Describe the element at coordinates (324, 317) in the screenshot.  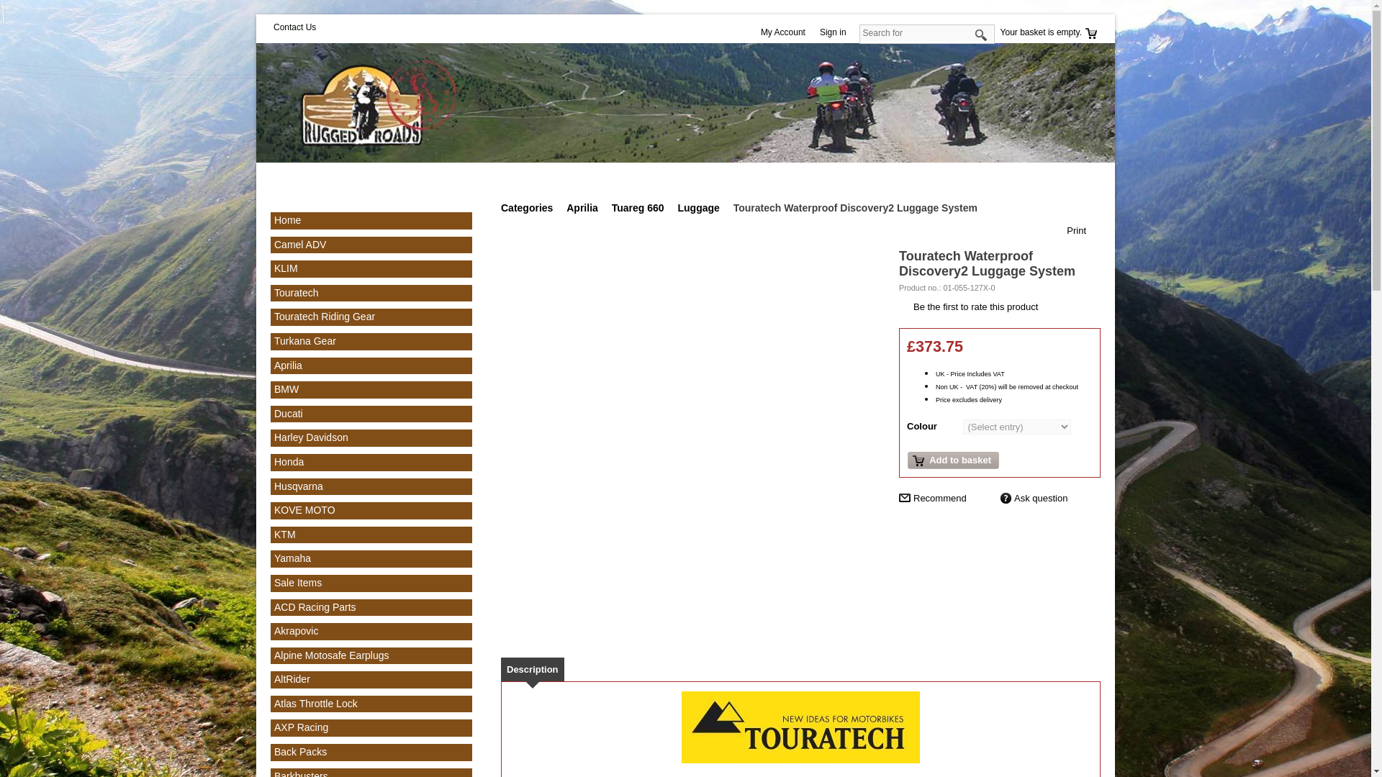
I see `Touratech Riding Gear` at that location.